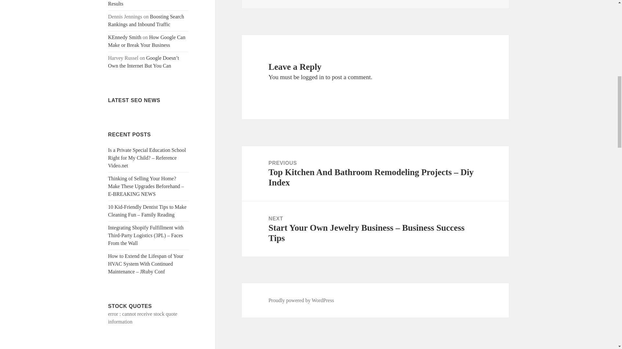 The width and height of the screenshot is (622, 349). I want to click on How Google Can Make or Break Your Business, so click(147, 41).